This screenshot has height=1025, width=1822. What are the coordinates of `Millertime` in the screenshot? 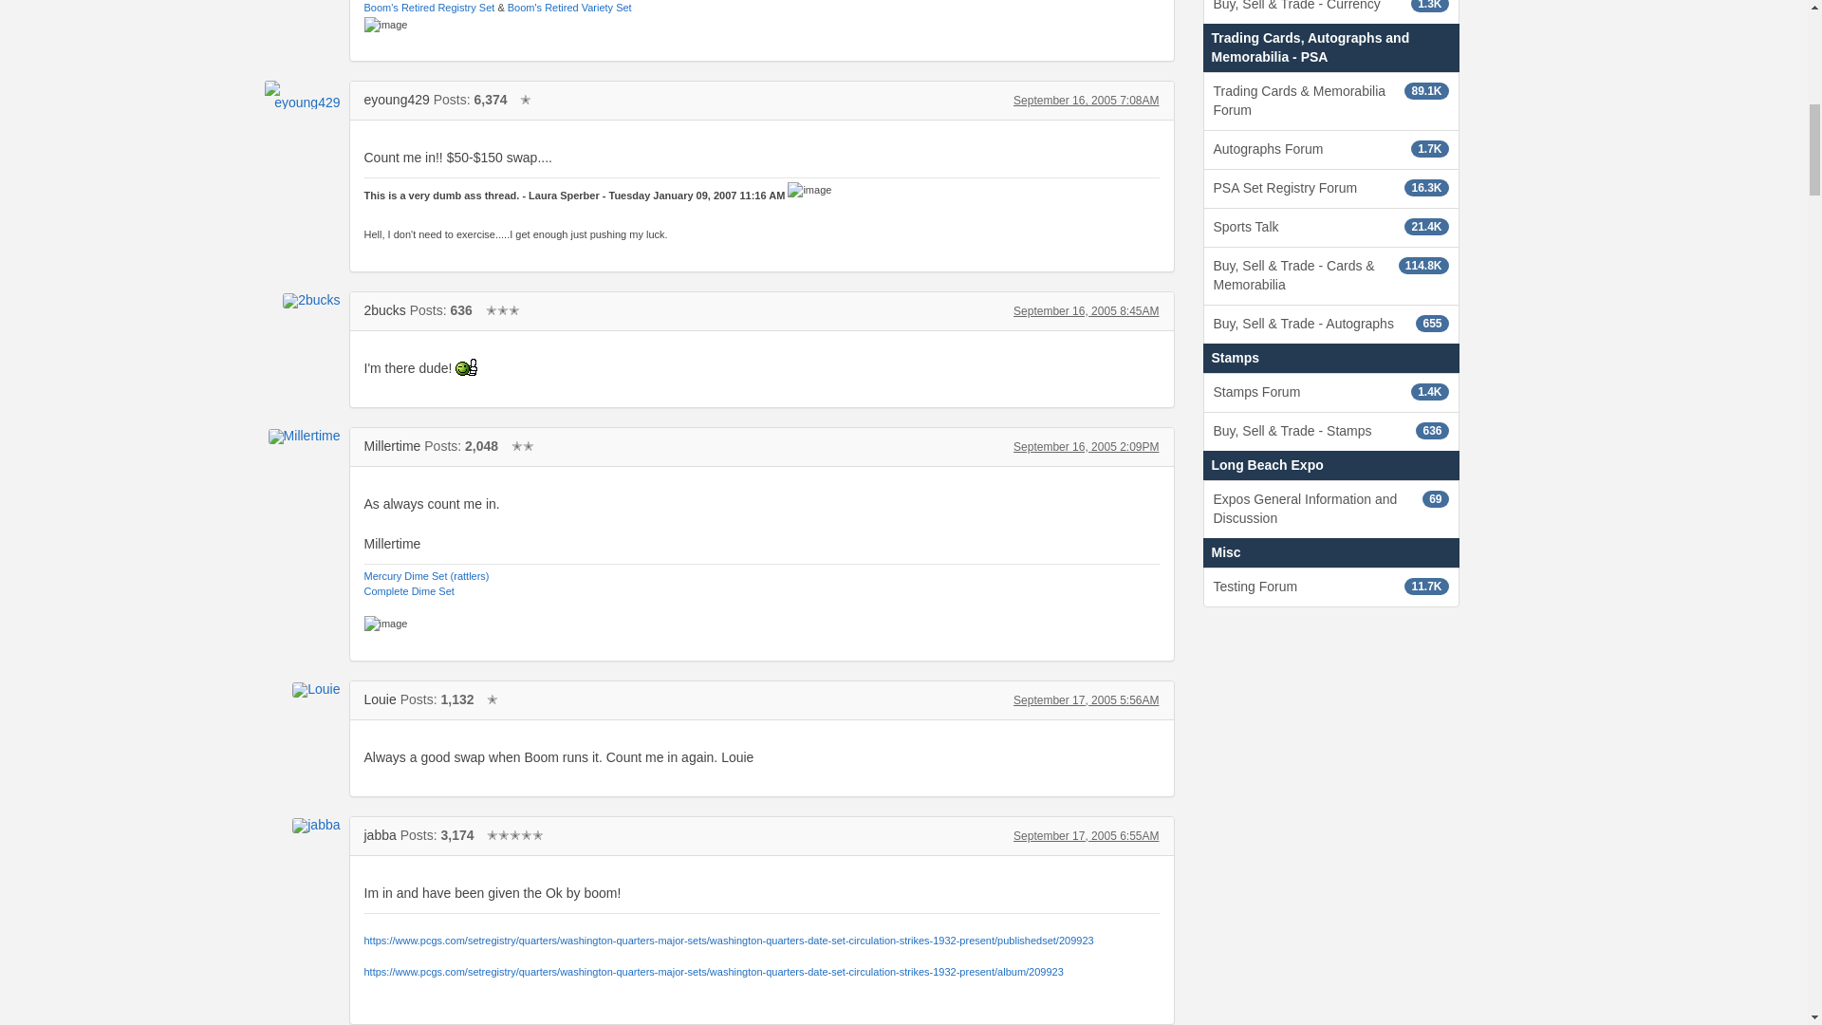 It's located at (393, 446).